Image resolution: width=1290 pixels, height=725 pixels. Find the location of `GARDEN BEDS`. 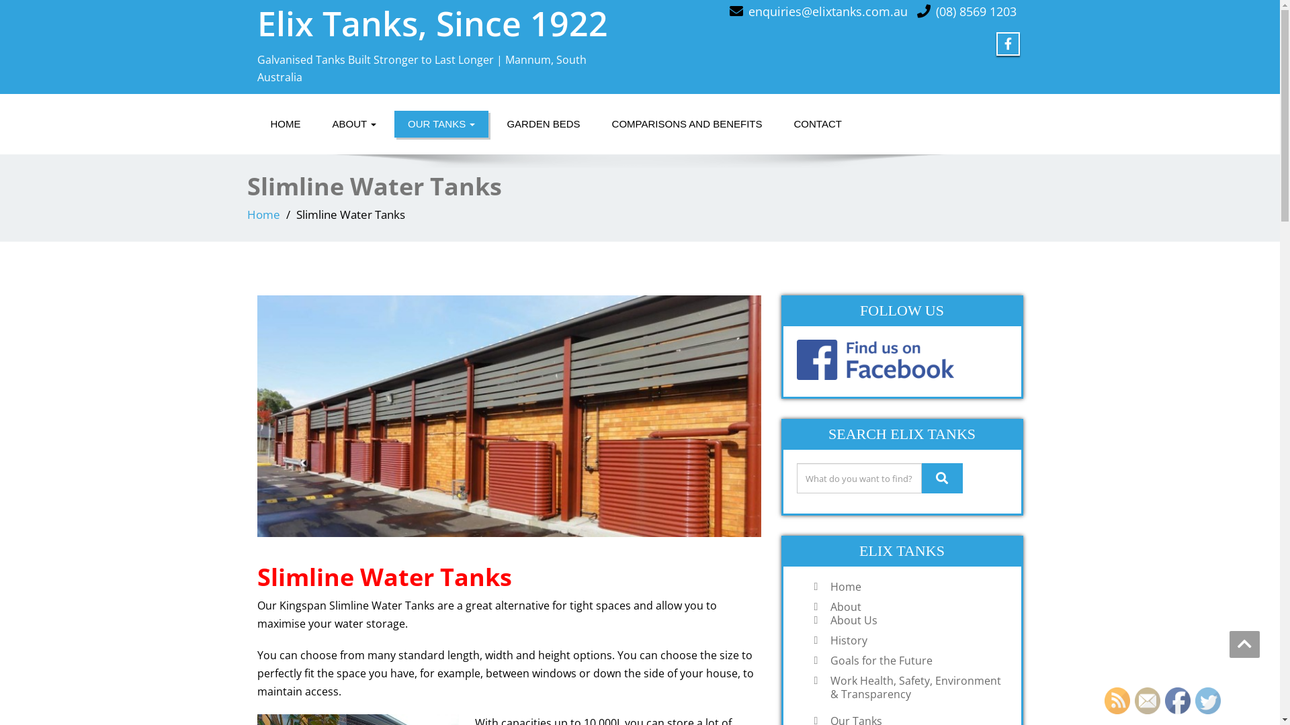

GARDEN BEDS is located at coordinates (543, 124).